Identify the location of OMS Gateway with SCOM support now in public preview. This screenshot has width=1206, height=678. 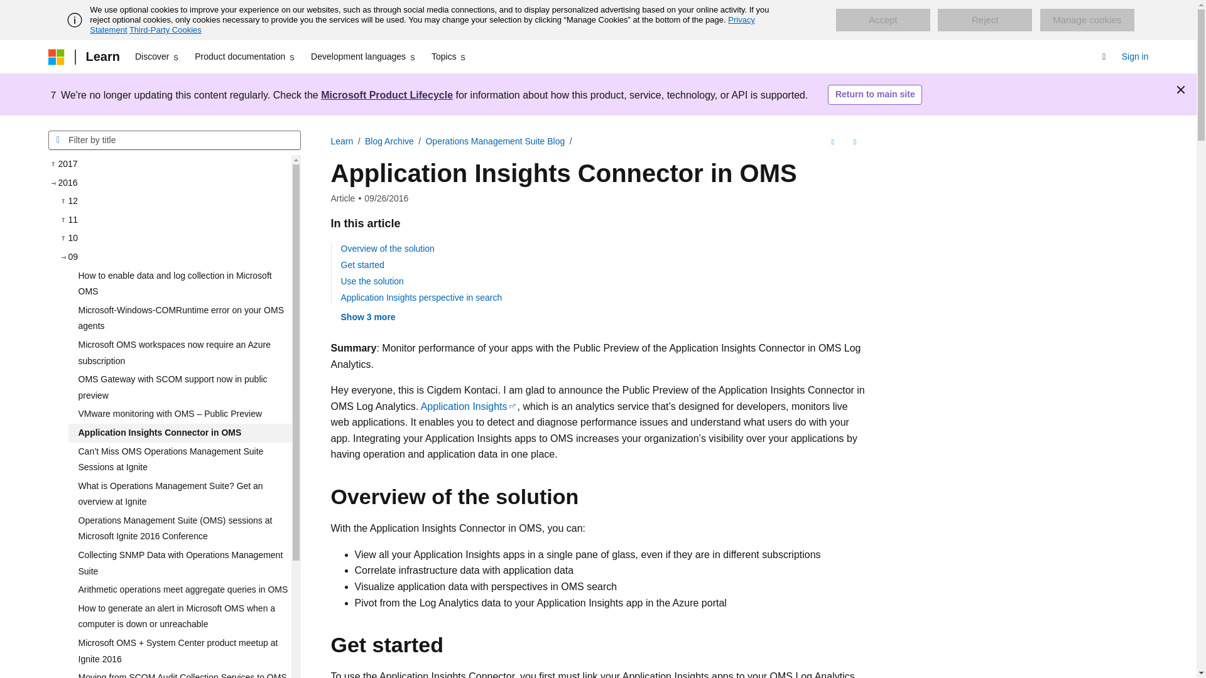
(178, 387).